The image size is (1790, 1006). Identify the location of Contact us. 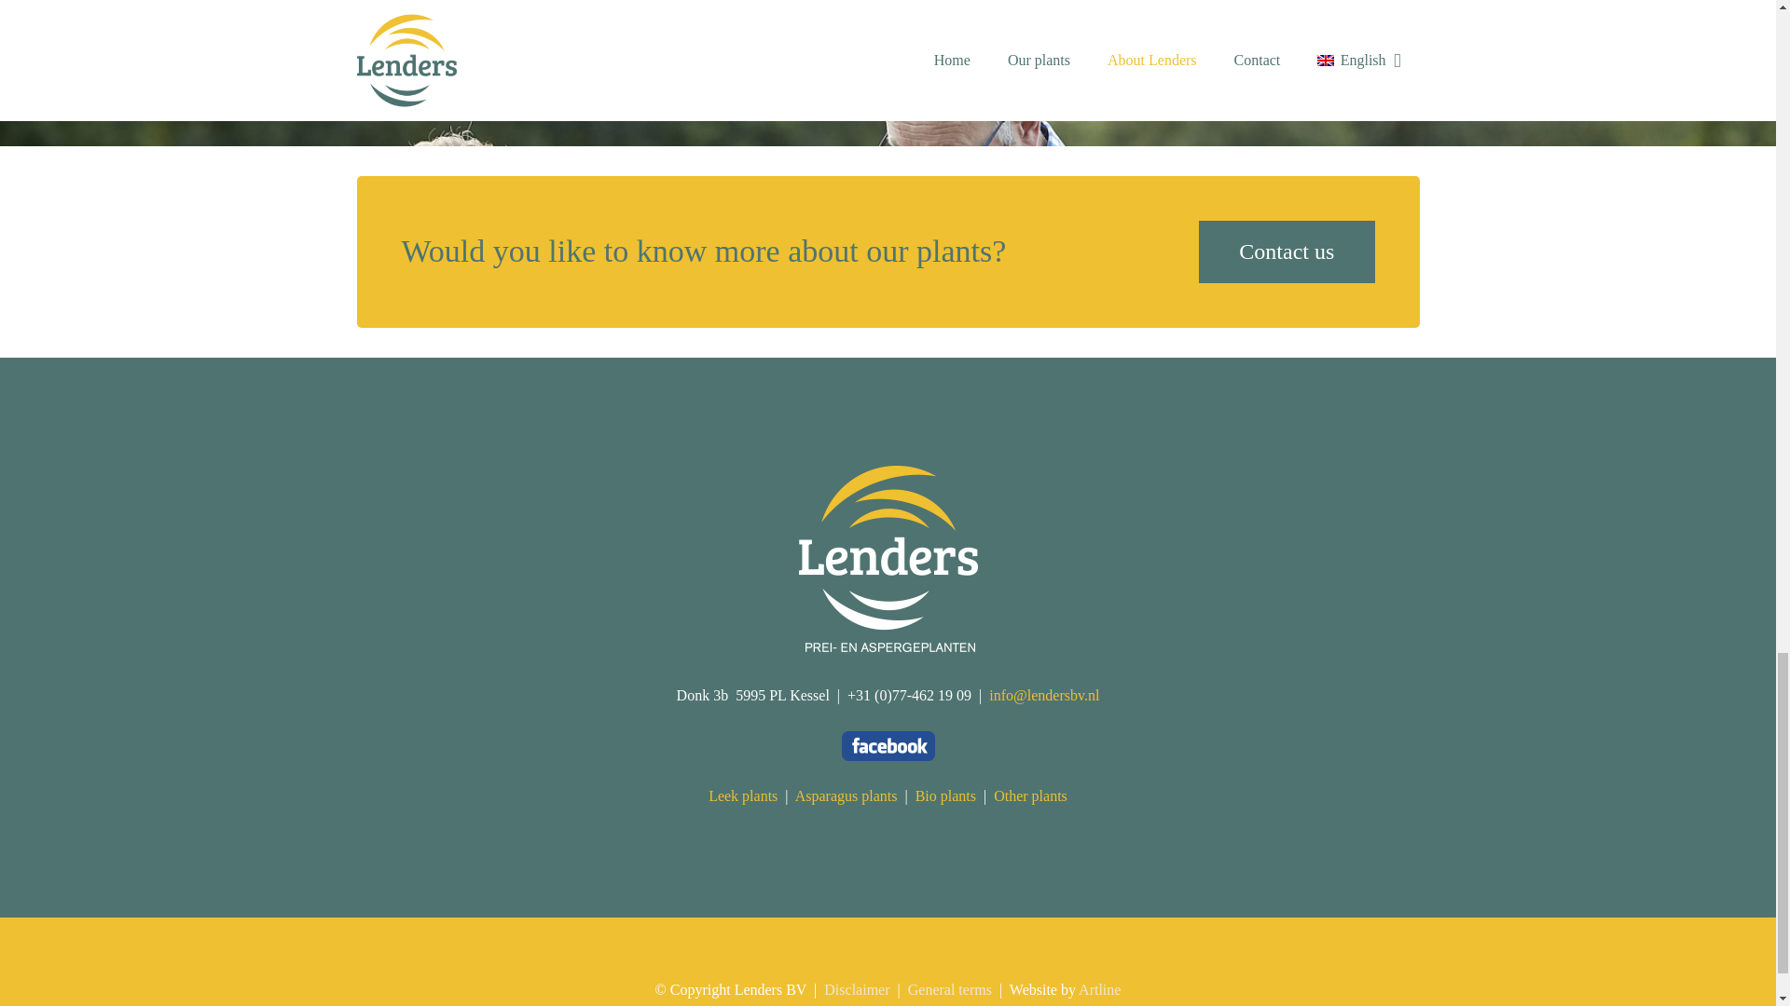
(1287, 251).